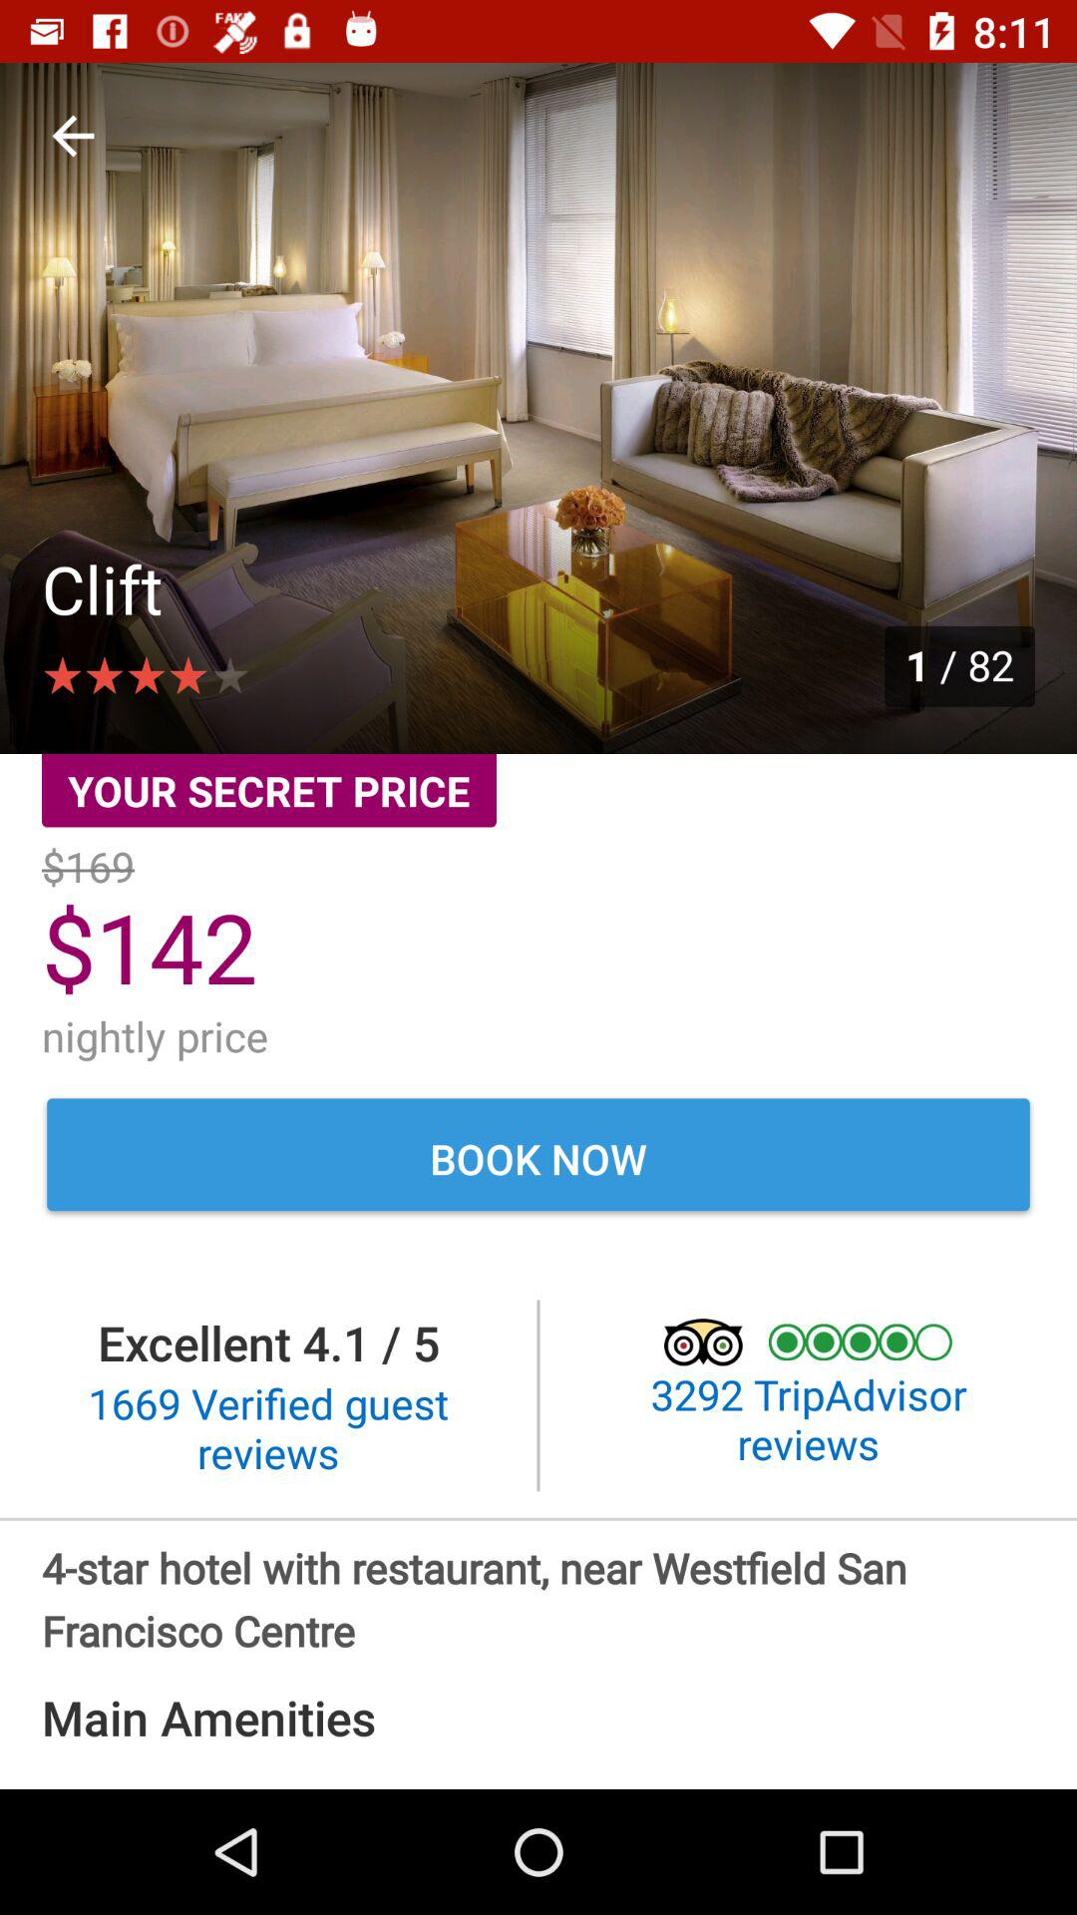  What do you see at coordinates (73, 136) in the screenshot?
I see `turn off item above the clift icon` at bounding box center [73, 136].